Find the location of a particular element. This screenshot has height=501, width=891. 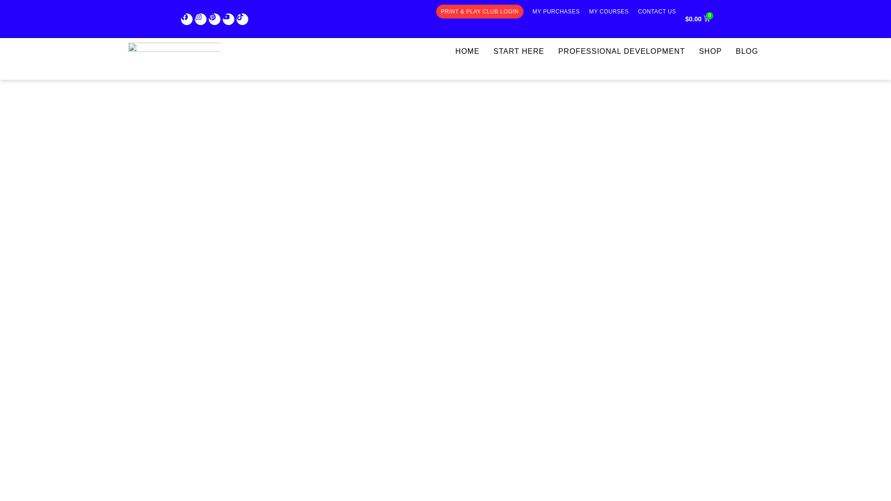

START HERE is located at coordinates (518, 51).